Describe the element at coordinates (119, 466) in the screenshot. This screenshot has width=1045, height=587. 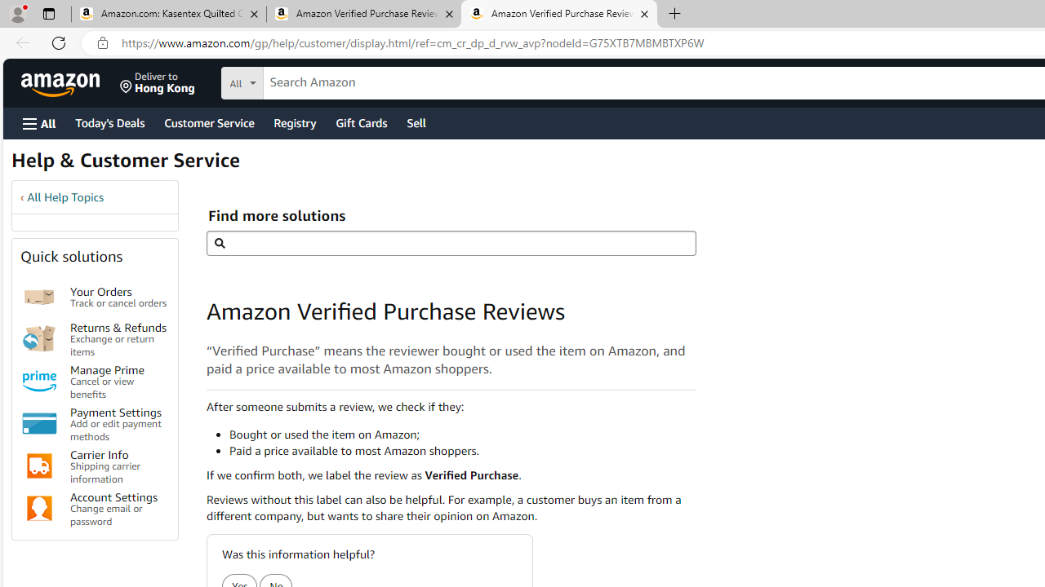
I see `Carrier Info Shipping carrier information` at that location.